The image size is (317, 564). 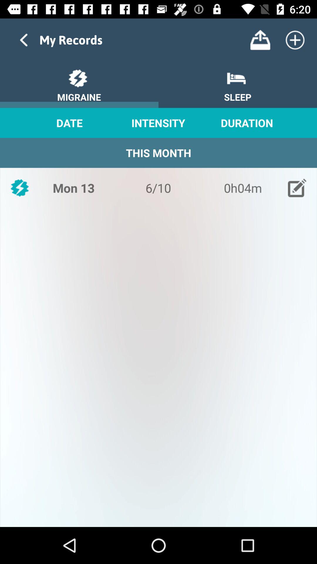 I want to click on choose item next to the my records icon, so click(x=260, y=40).